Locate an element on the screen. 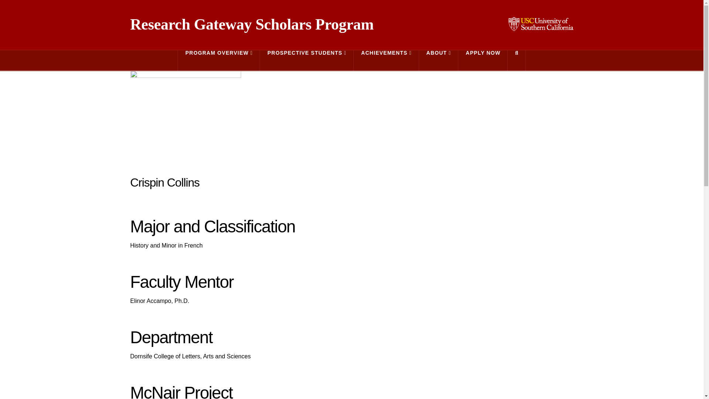  APPLY NOW is located at coordinates (483, 61).